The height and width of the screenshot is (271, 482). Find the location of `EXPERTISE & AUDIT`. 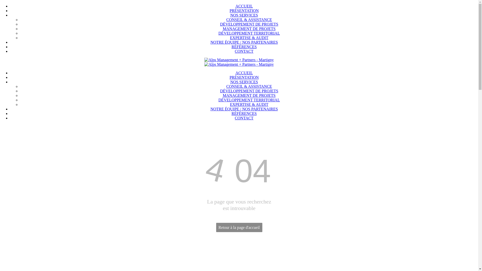

EXPERTISE & AUDIT is located at coordinates (249, 38).